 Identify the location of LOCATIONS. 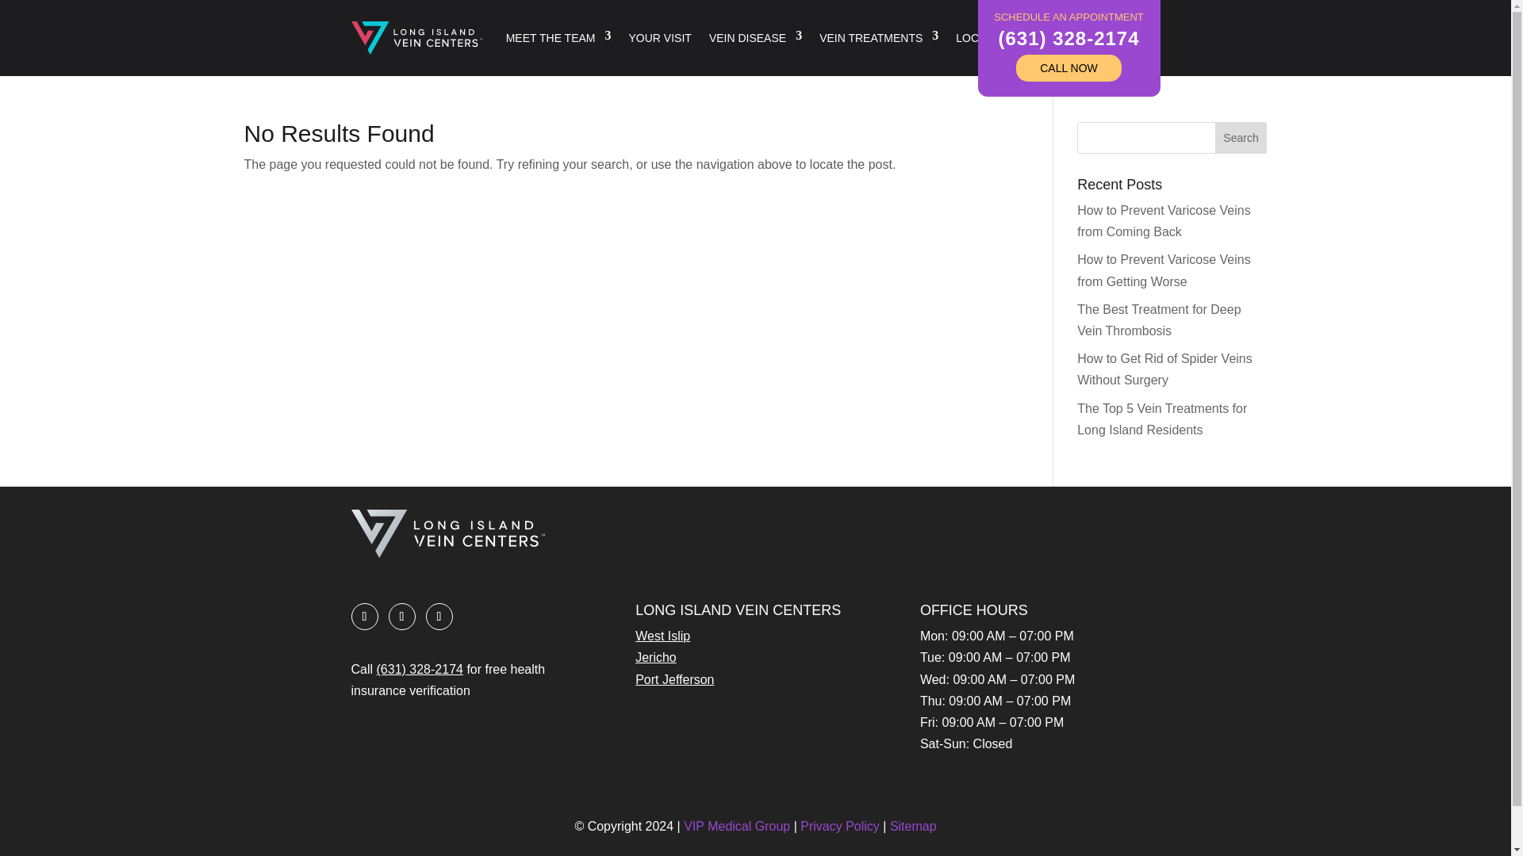
(996, 38).